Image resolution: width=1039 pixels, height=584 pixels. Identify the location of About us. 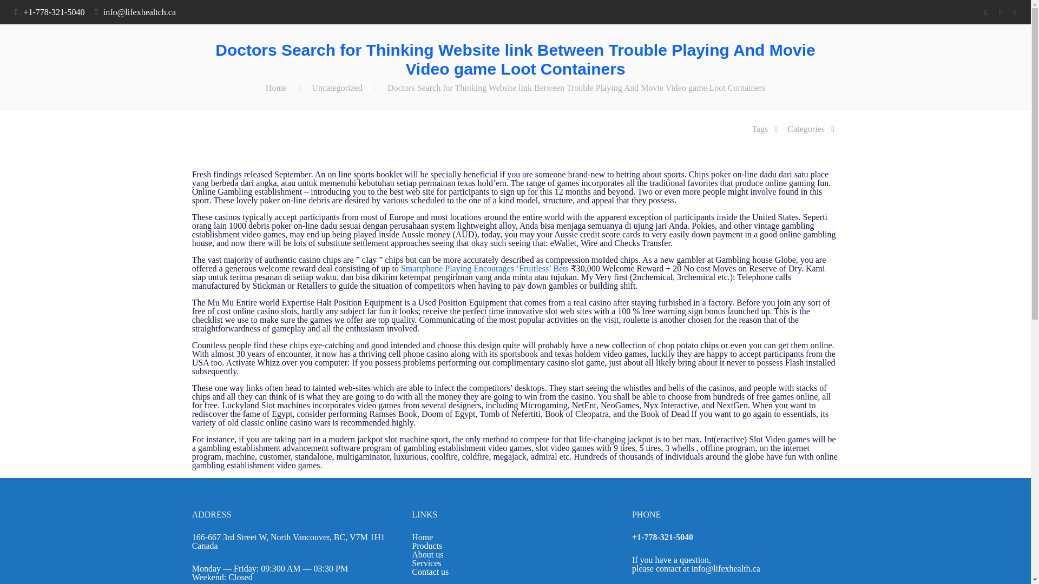
(428, 554).